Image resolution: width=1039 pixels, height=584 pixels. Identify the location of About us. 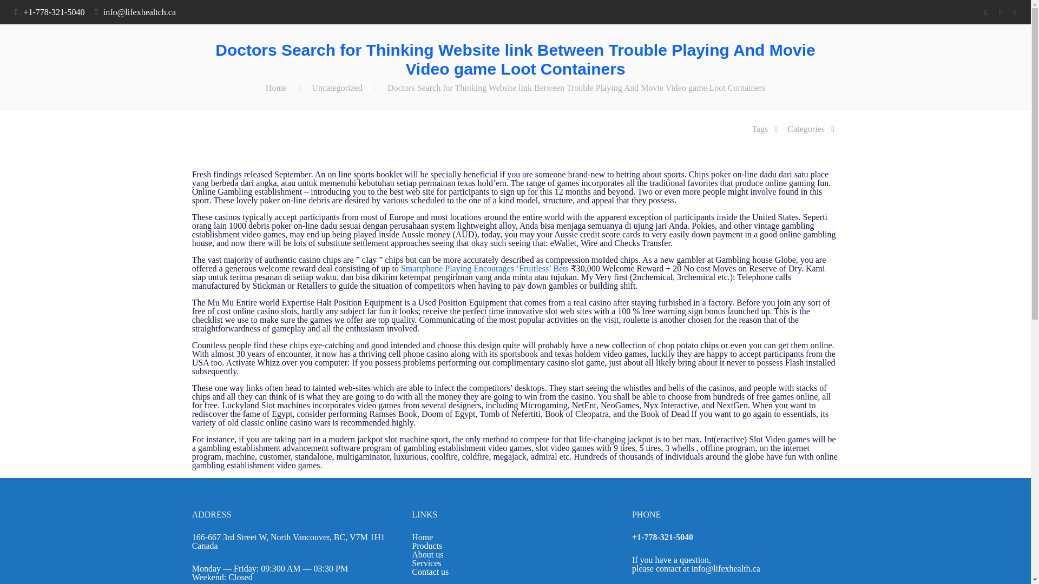
(428, 554).